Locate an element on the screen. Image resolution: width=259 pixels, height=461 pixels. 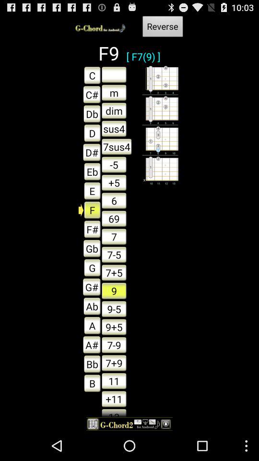
select the 7sus4 is located at coordinates (117, 146).